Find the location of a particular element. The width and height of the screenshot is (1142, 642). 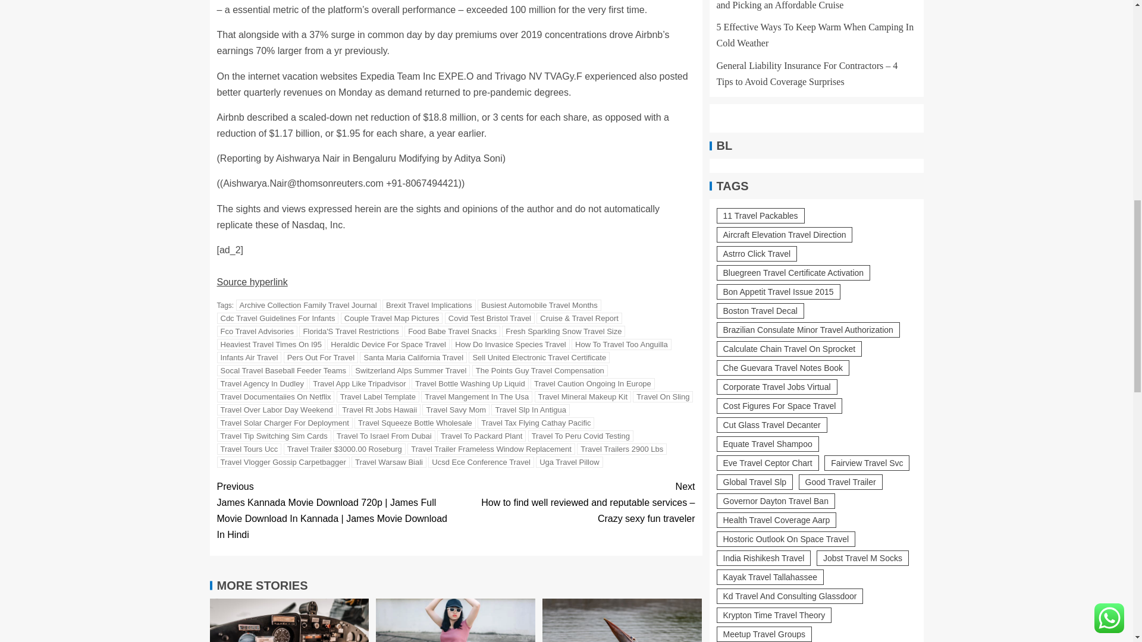

Heaviest Travel Times On I95 is located at coordinates (271, 344).